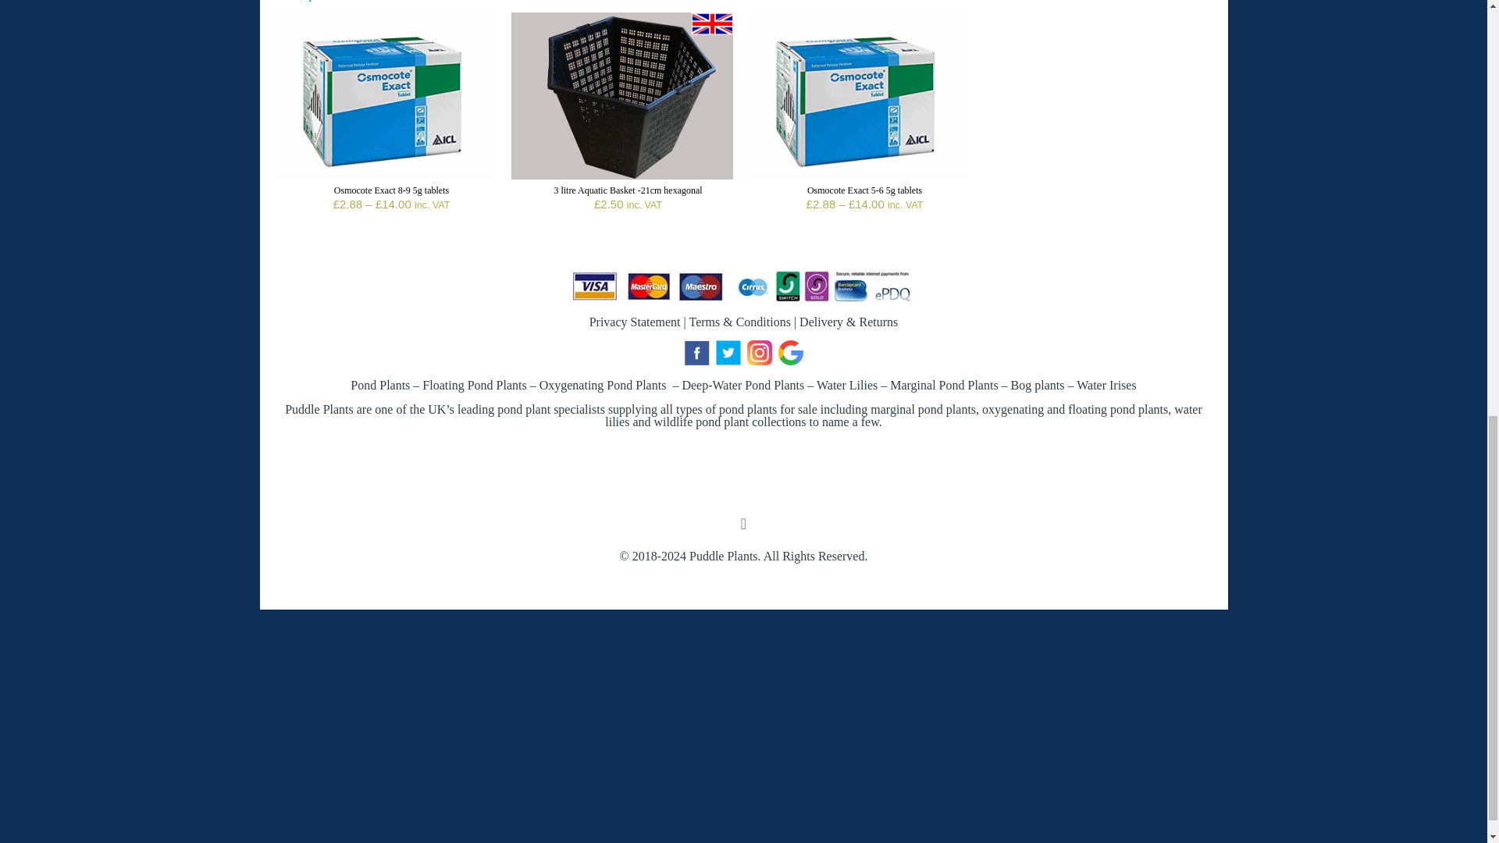 The image size is (1499, 843). What do you see at coordinates (864, 190) in the screenshot?
I see `Osmocote Exact 5-6 5g tablets` at bounding box center [864, 190].